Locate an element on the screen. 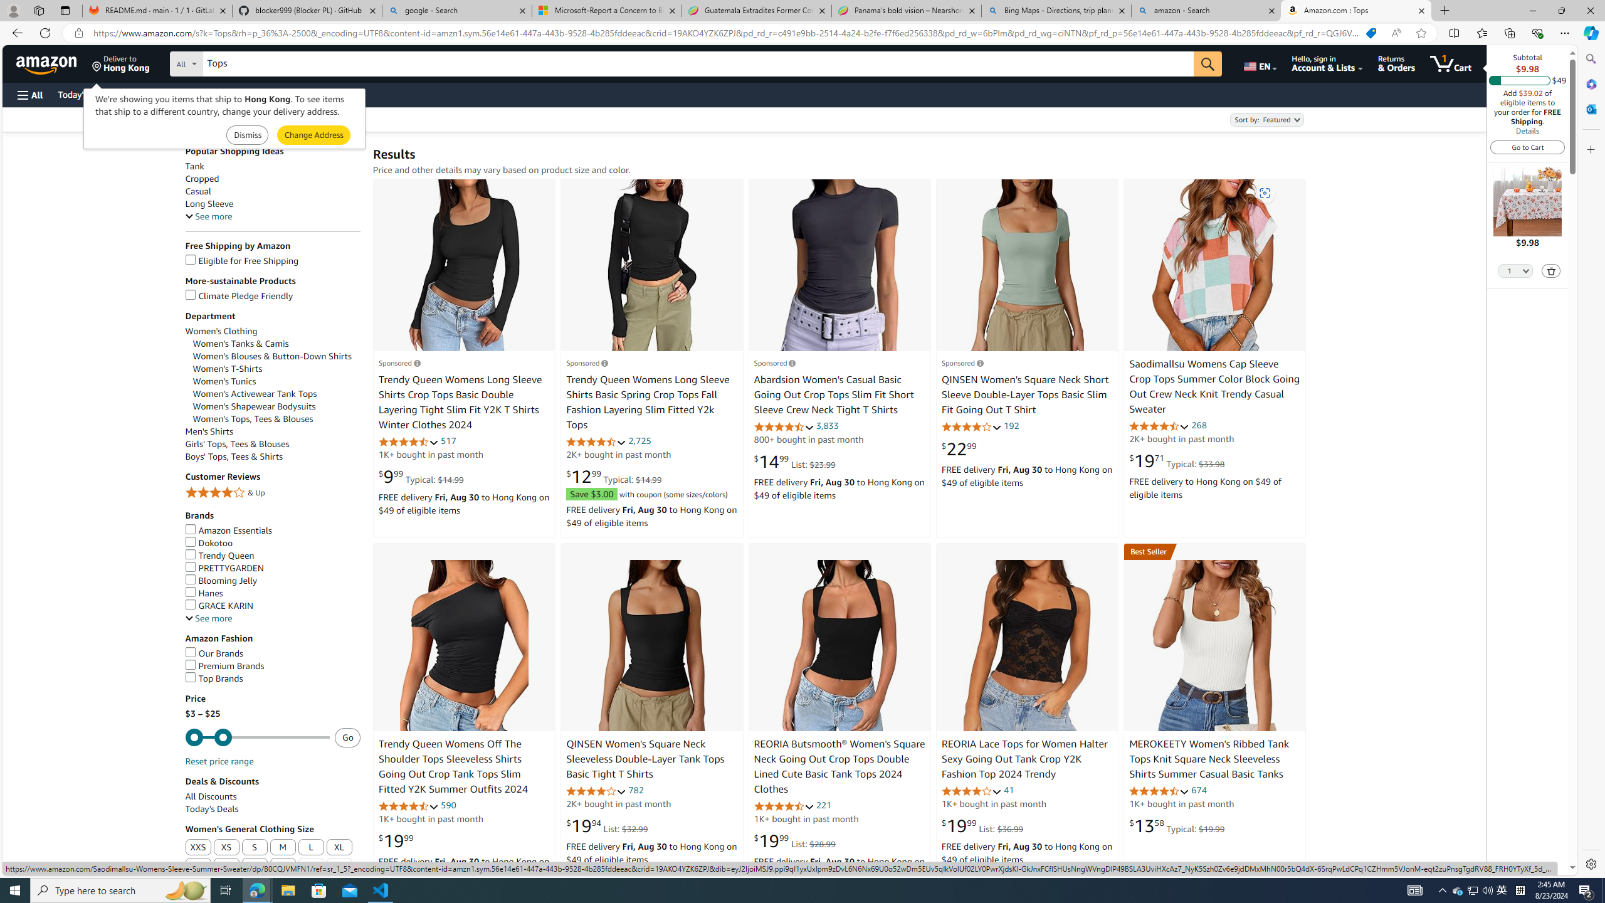 The image size is (1605, 903). Boys' Tops, Tees & Shirts is located at coordinates (234, 457).